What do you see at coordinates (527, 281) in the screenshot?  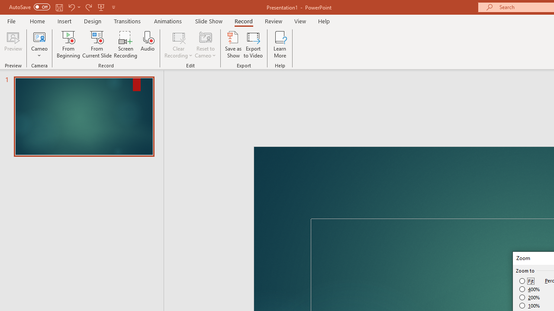 I see `Fit` at bounding box center [527, 281].